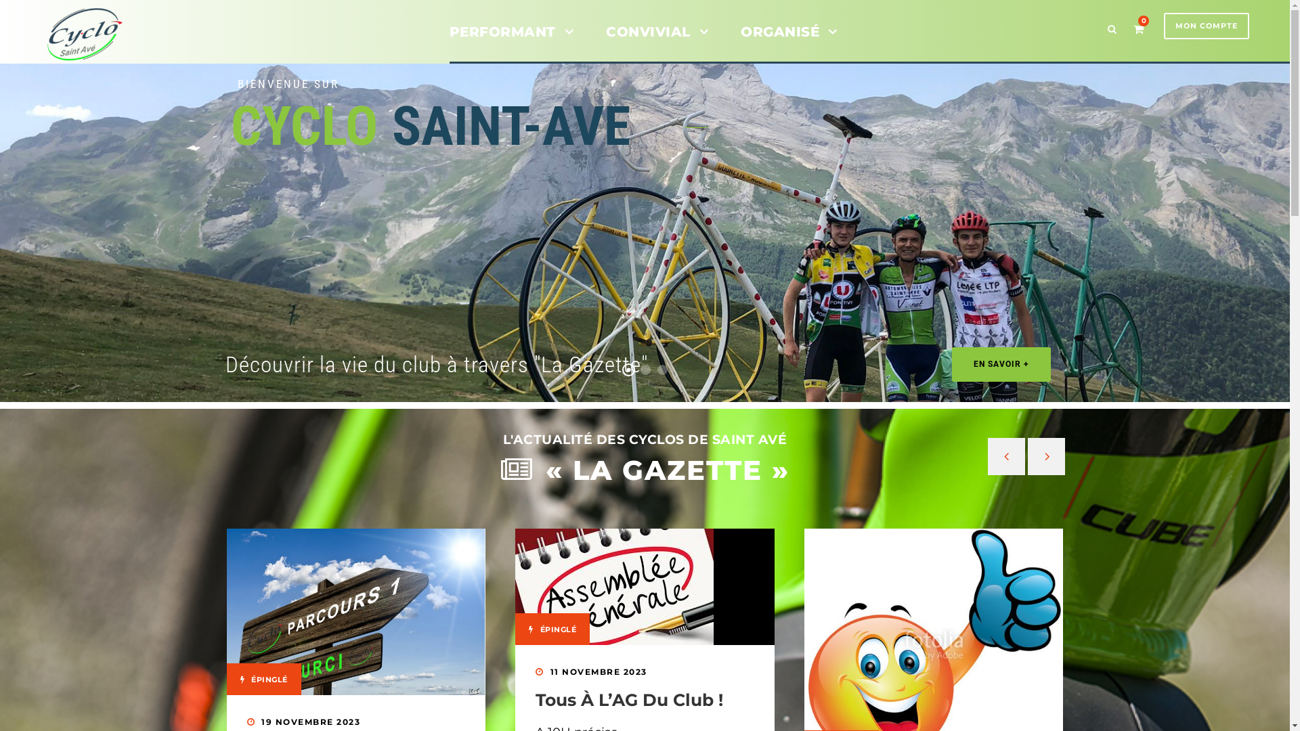 The width and height of the screenshot is (1300, 731). What do you see at coordinates (600, 722) in the screenshot?
I see `19 NOVEMBRE 2023` at bounding box center [600, 722].